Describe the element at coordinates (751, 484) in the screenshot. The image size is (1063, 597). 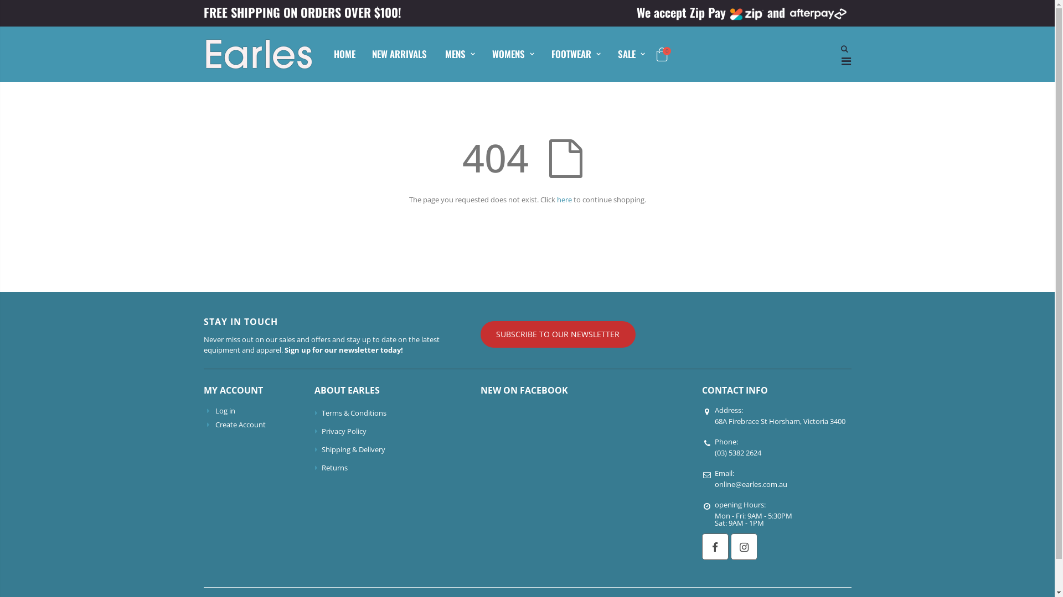
I see `online@earles.com.au` at that location.